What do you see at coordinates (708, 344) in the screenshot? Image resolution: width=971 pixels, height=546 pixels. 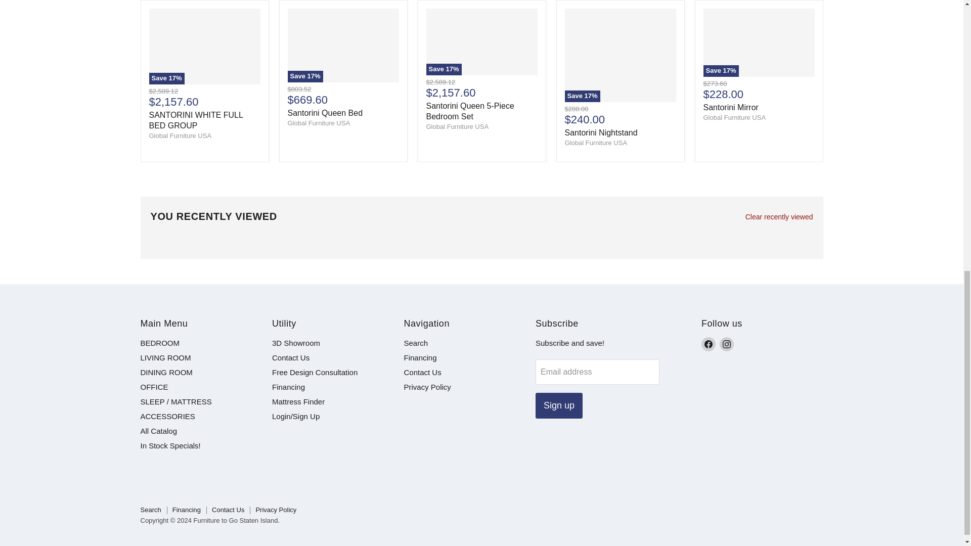 I see `Facebook` at bounding box center [708, 344].